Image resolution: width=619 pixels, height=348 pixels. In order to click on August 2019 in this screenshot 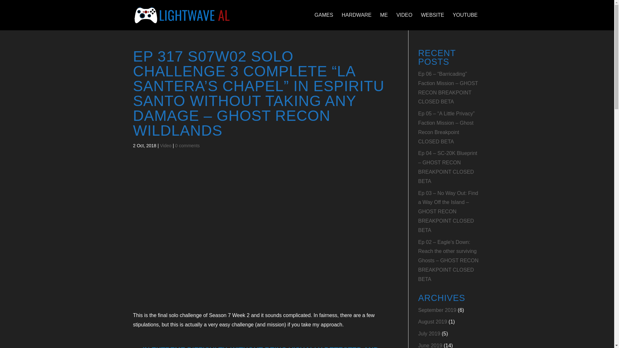, I will do `click(433, 322)`.